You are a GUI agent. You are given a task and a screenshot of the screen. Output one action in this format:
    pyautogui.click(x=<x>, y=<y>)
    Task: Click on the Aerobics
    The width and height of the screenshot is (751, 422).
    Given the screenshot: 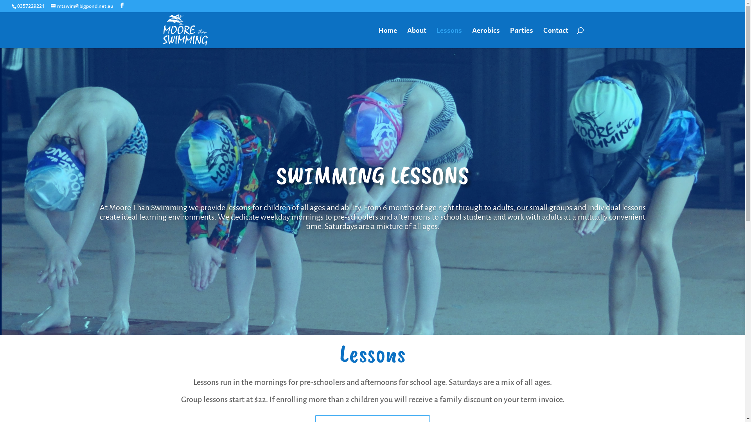 What is the action you would take?
    pyautogui.click(x=486, y=38)
    